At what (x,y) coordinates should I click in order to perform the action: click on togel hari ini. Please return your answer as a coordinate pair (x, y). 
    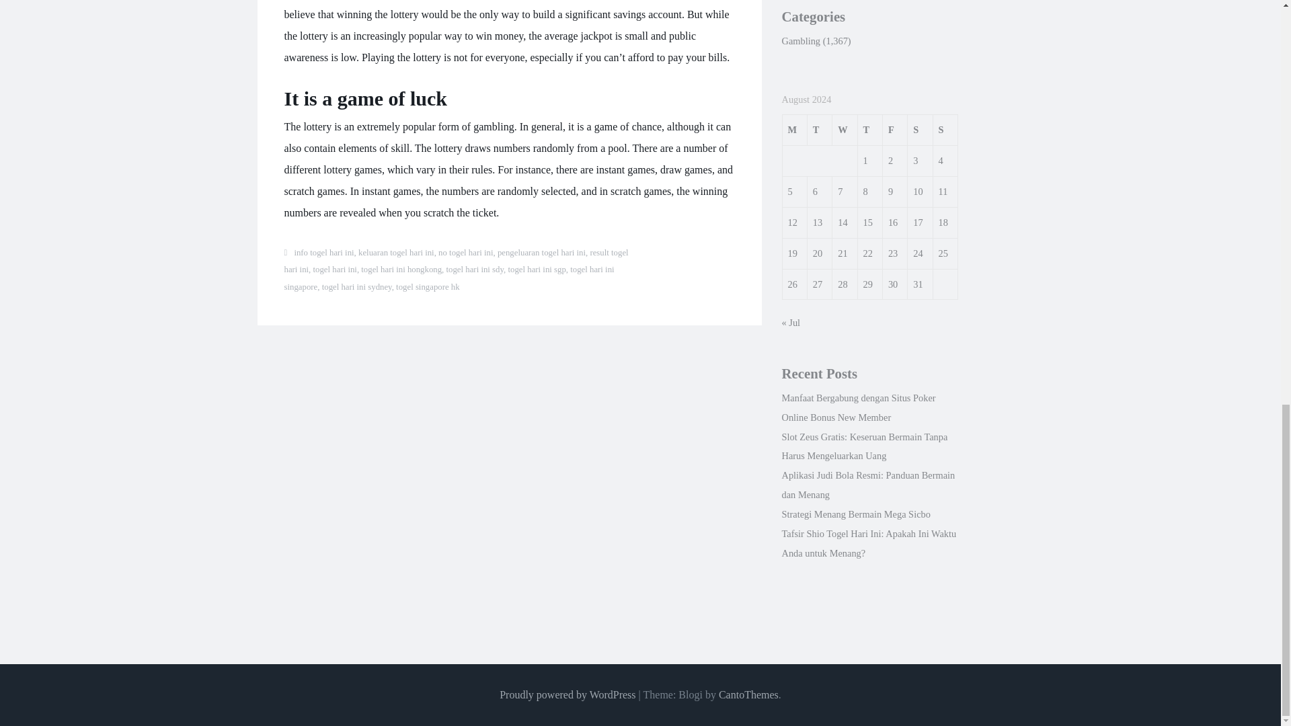
    Looking at the image, I should click on (335, 270).